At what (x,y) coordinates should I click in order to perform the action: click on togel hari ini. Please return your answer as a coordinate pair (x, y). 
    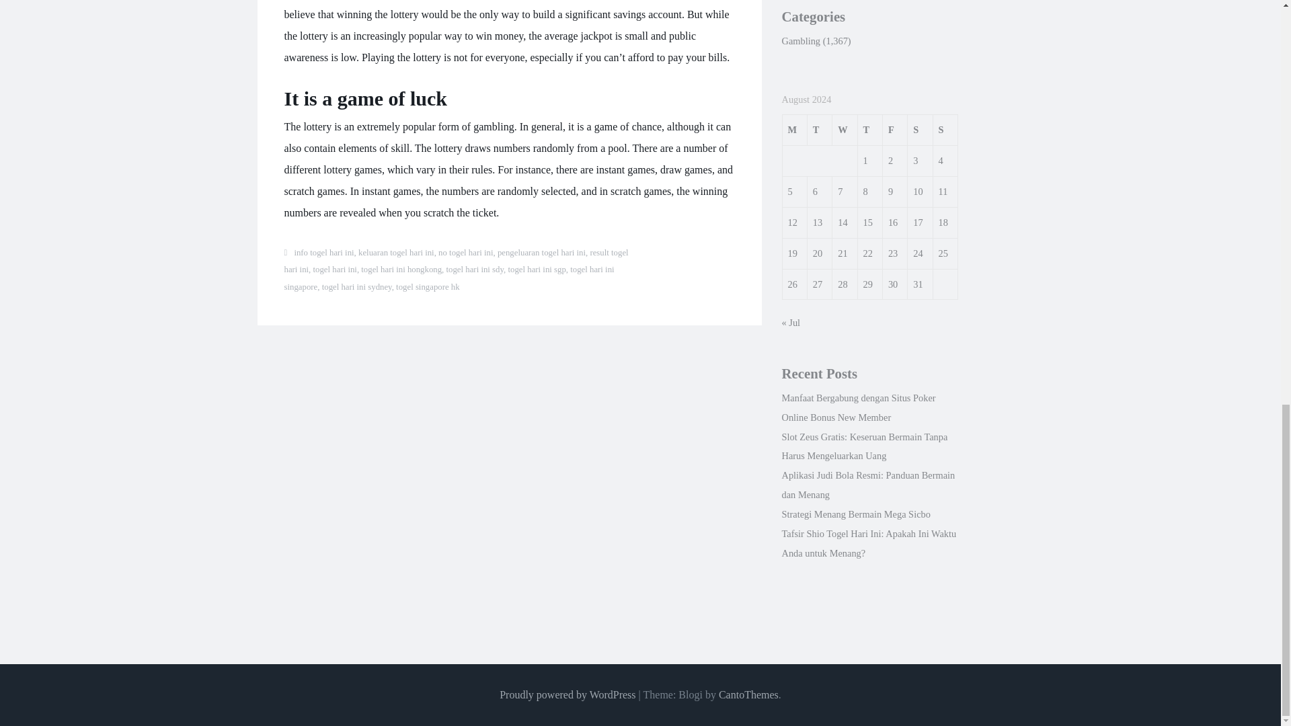
    Looking at the image, I should click on (335, 270).